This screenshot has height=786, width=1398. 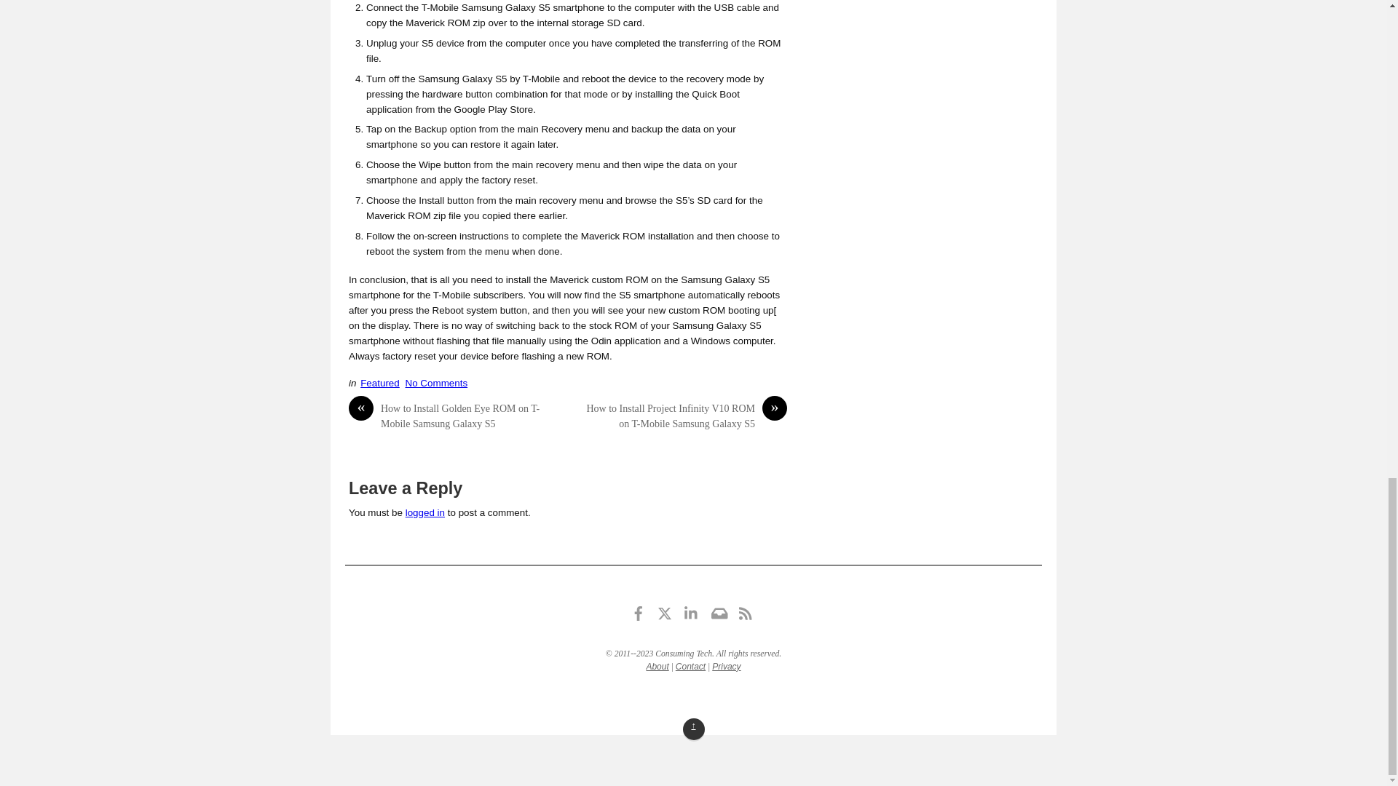 I want to click on Featured, so click(x=380, y=383).